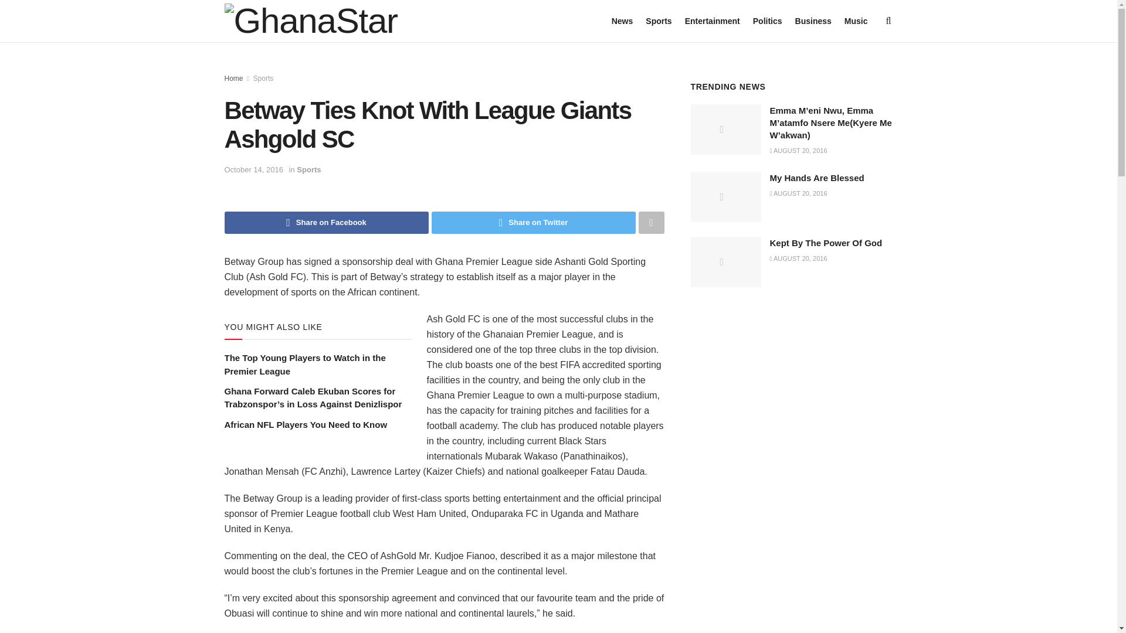 The image size is (1126, 633). What do you see at coordinates (658, 21) in the screenshot?
I see `Sports` at bounding box center [658, 21].